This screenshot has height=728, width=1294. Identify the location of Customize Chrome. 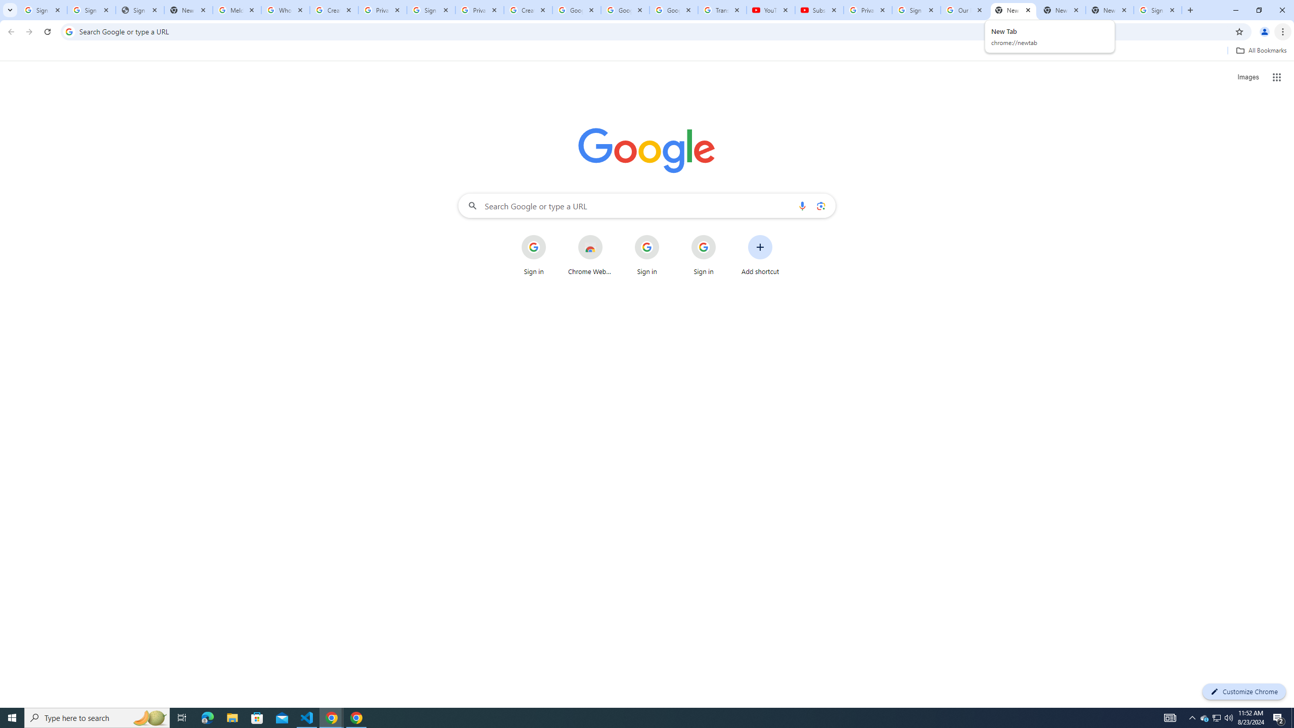
(1244, 692).